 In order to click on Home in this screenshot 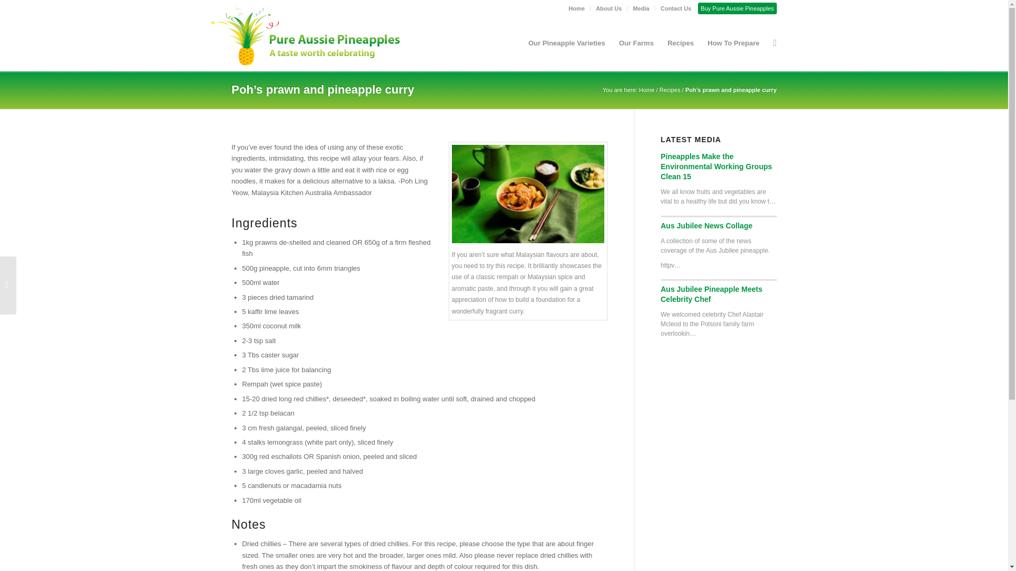, I will do `click(577, 8)`.